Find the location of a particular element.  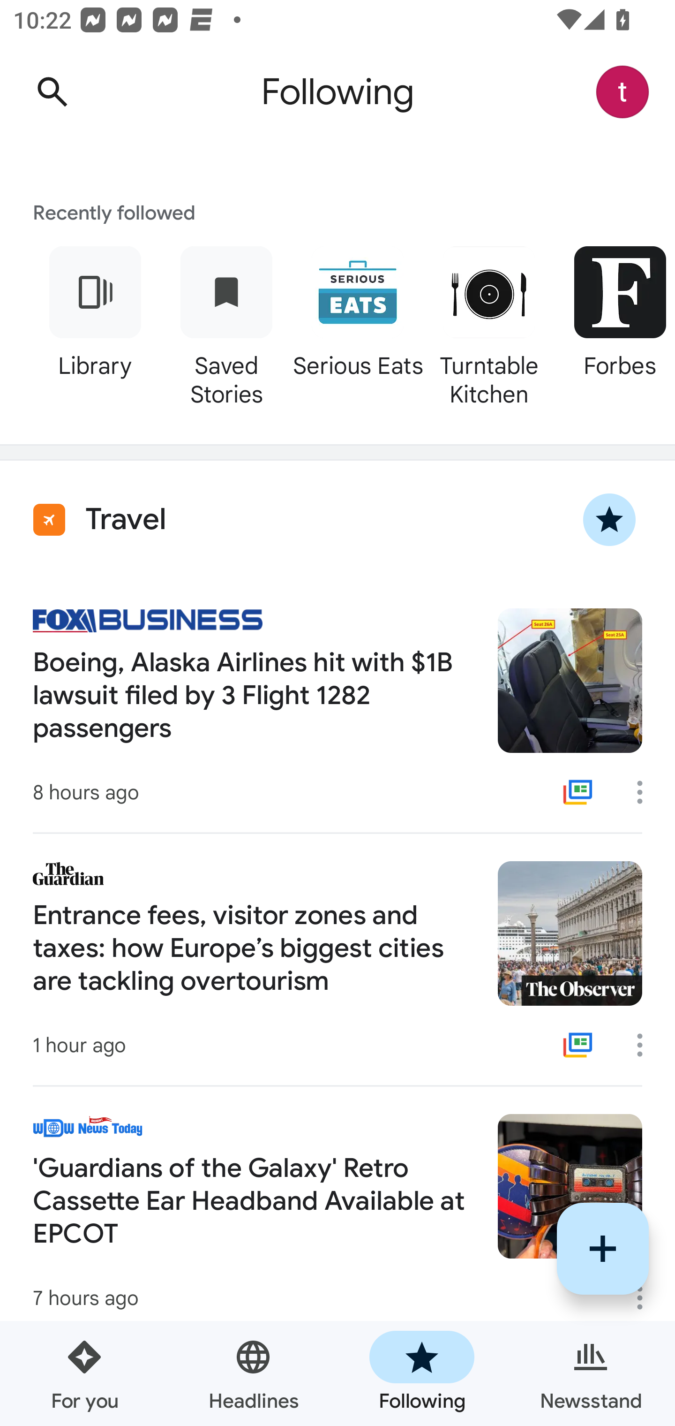

Newsstand is located at coordinates (591, 1373).